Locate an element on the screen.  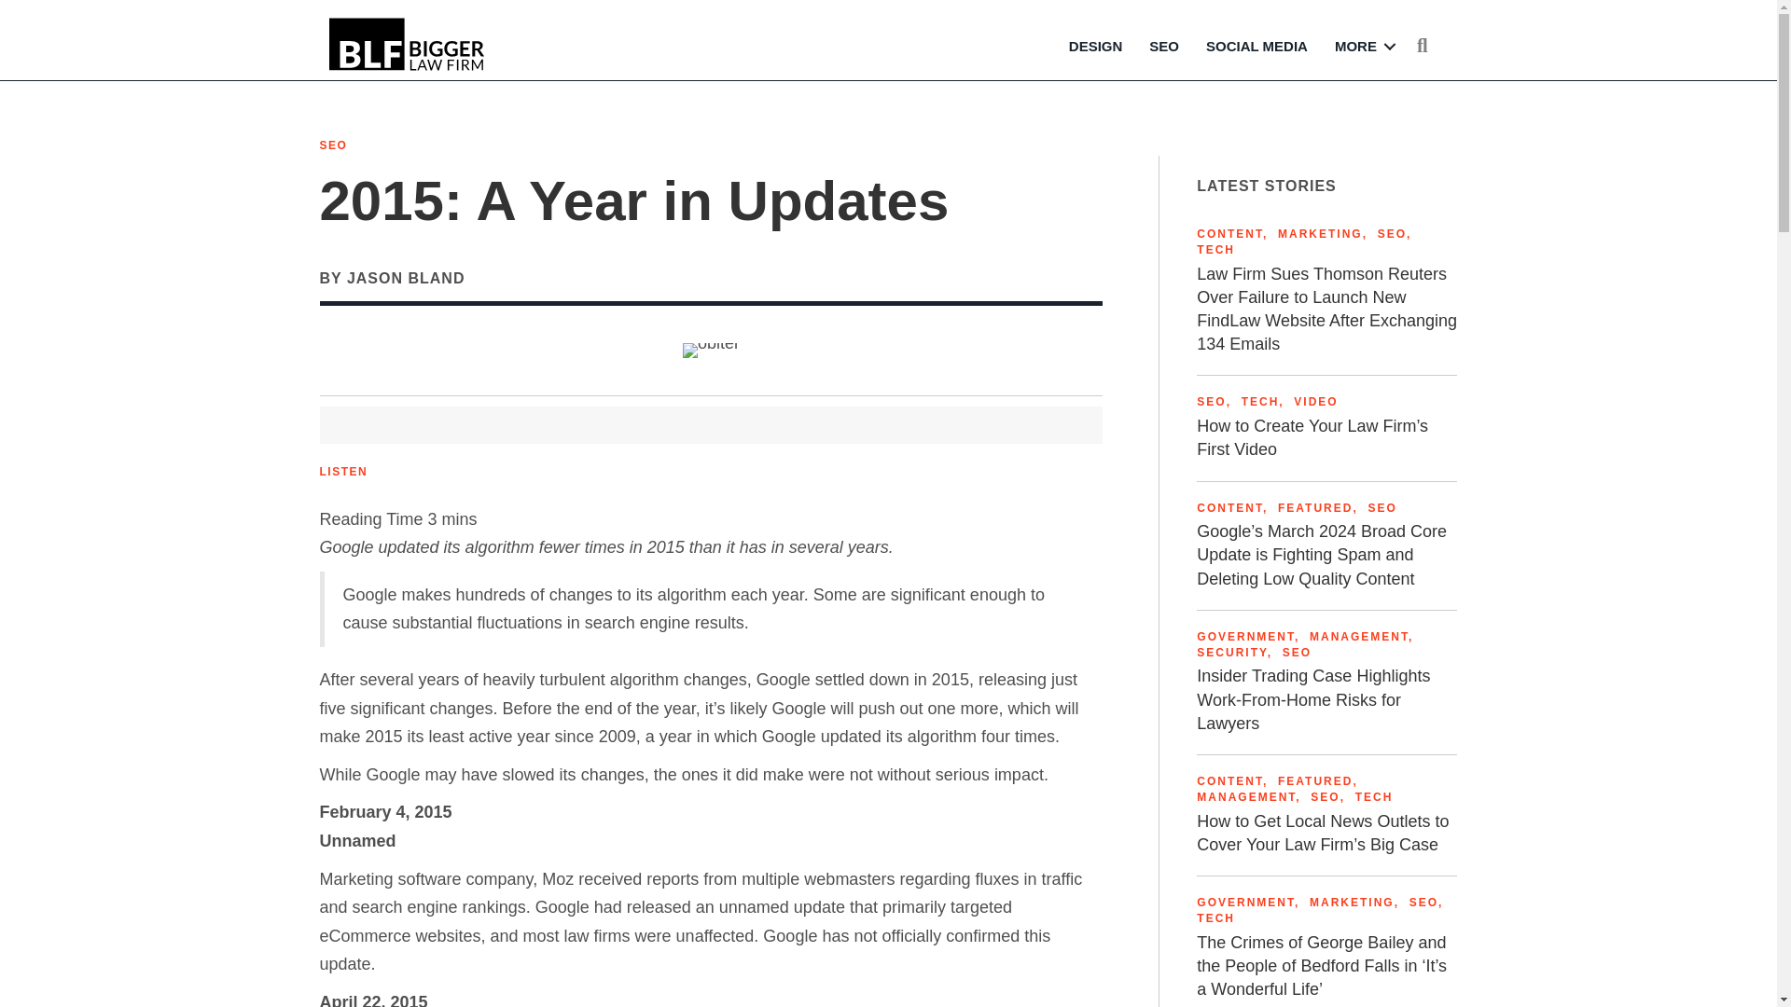
MORE is located at coordinates (1362, 47).